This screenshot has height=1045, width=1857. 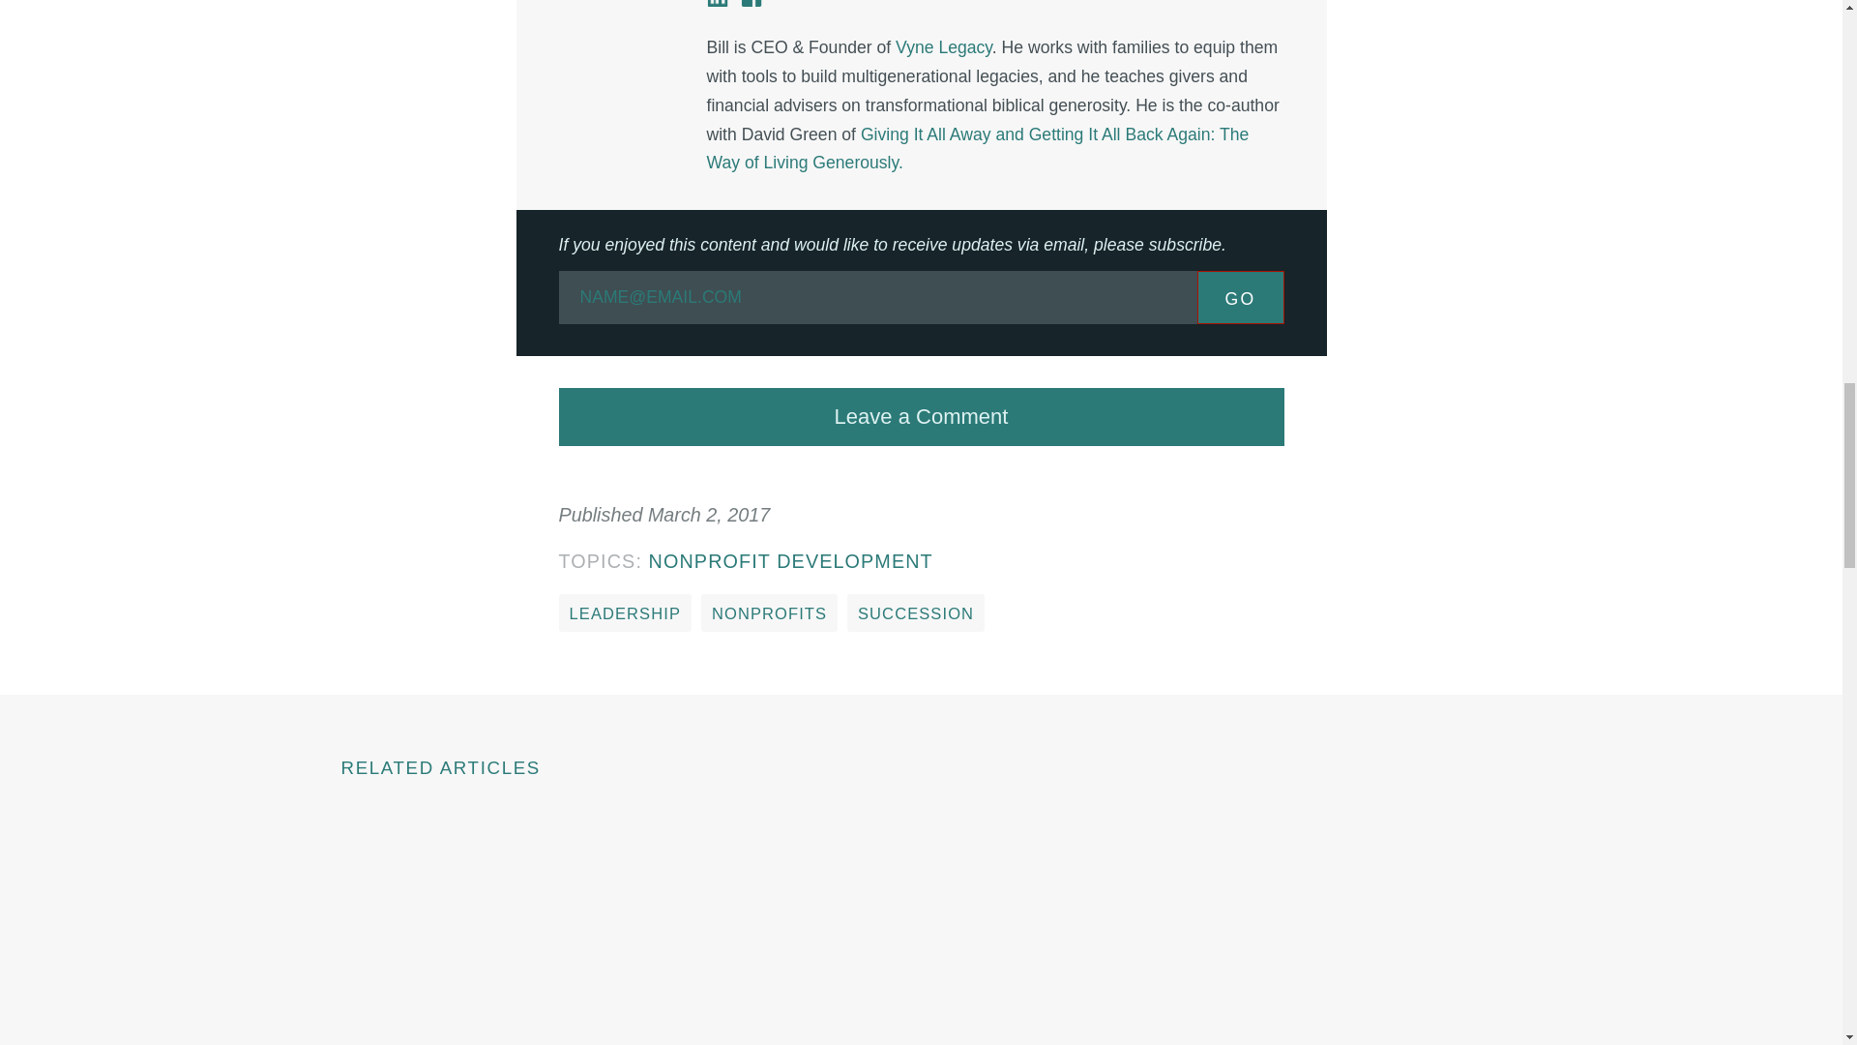 What do you see at coordinates (769, 613) in the screenshot?
I see `NONPROFITS` at bounding box center [769, 613].